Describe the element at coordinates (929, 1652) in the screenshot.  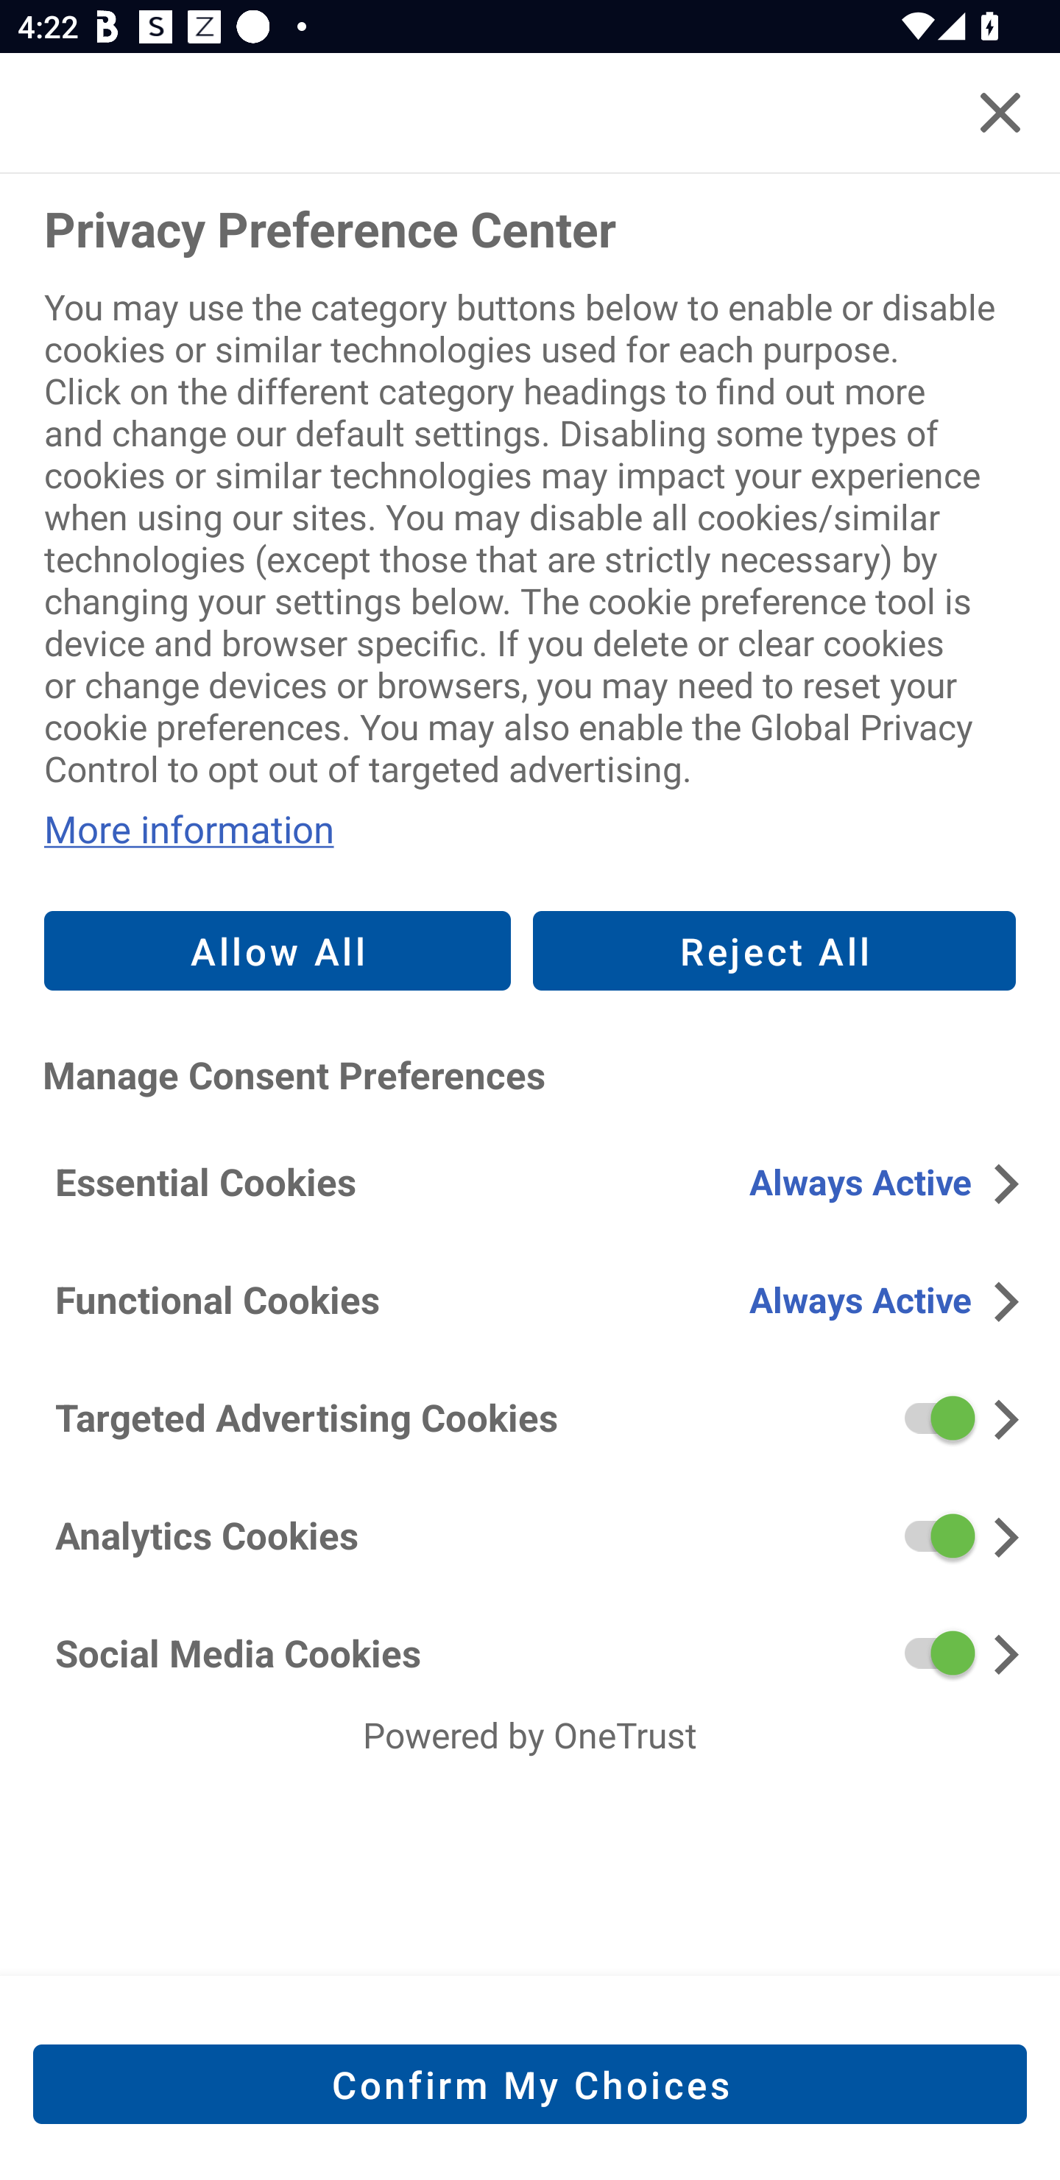
I see `Consent` at that location.